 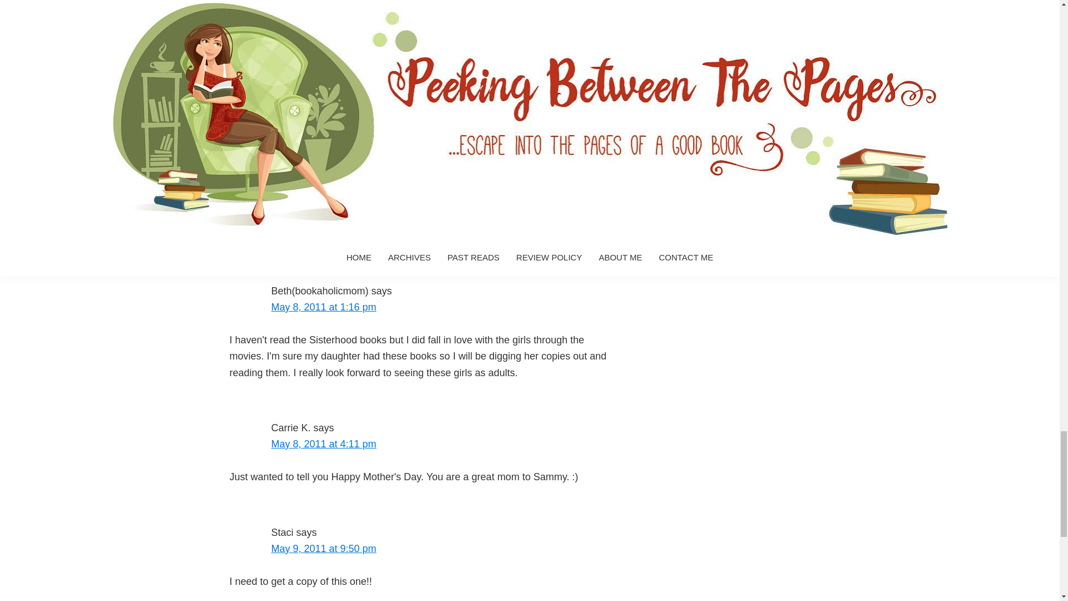 What do you see at coordinates (324, 66) in the screenshot?
I see `May 7, 2011 at 9:04 pm` at bounding box center [324, 66].